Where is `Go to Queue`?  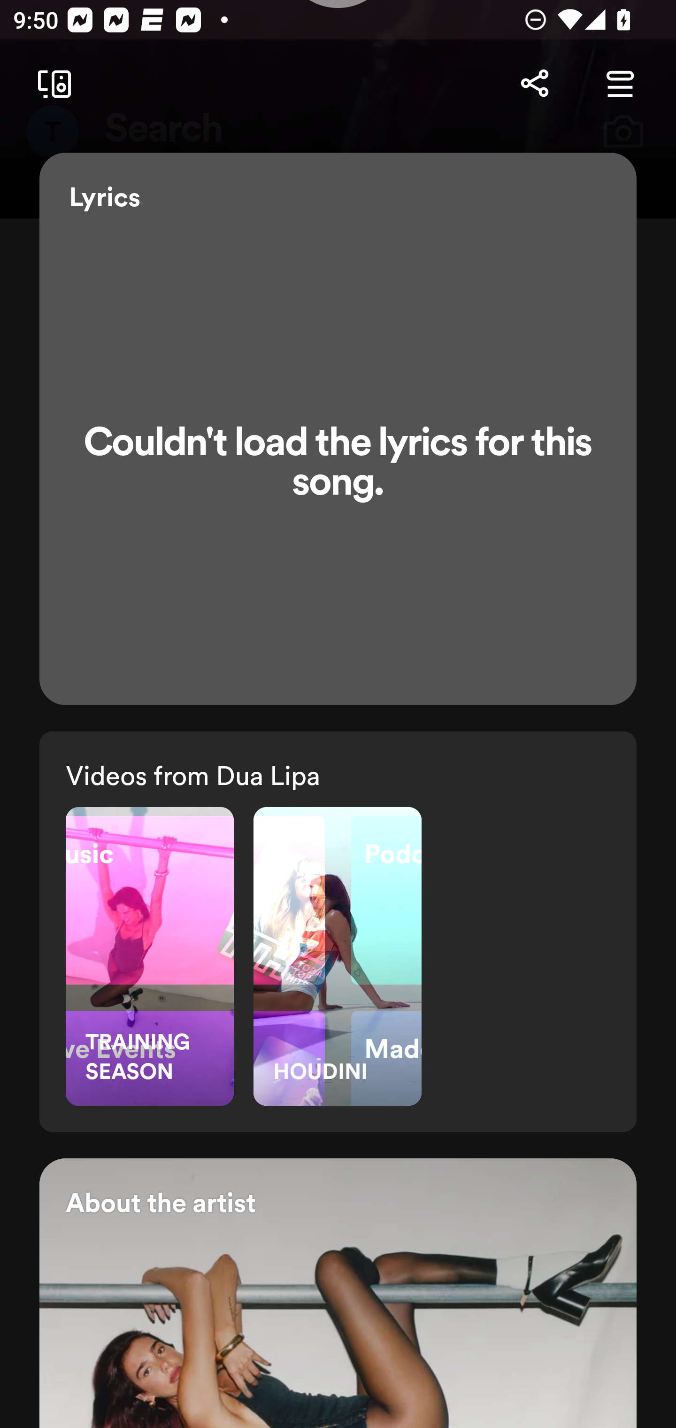
Go to Queue is located at coordinates (620, 84).